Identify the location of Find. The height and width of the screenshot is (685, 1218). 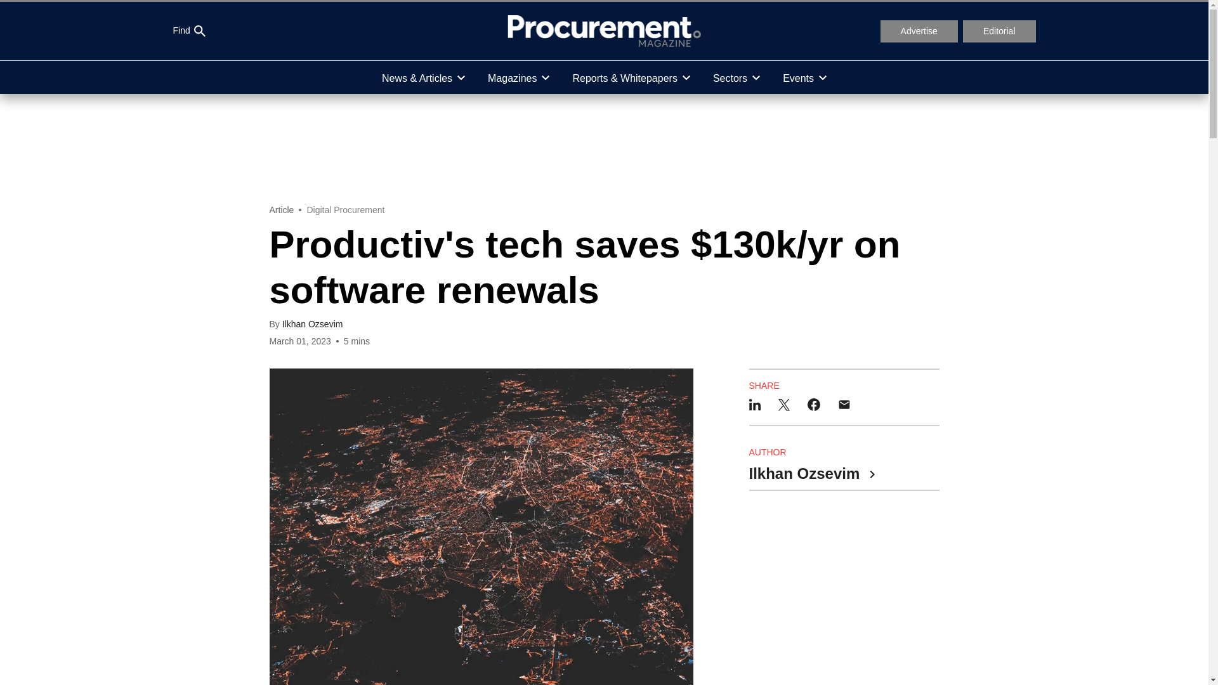
(188, 31).